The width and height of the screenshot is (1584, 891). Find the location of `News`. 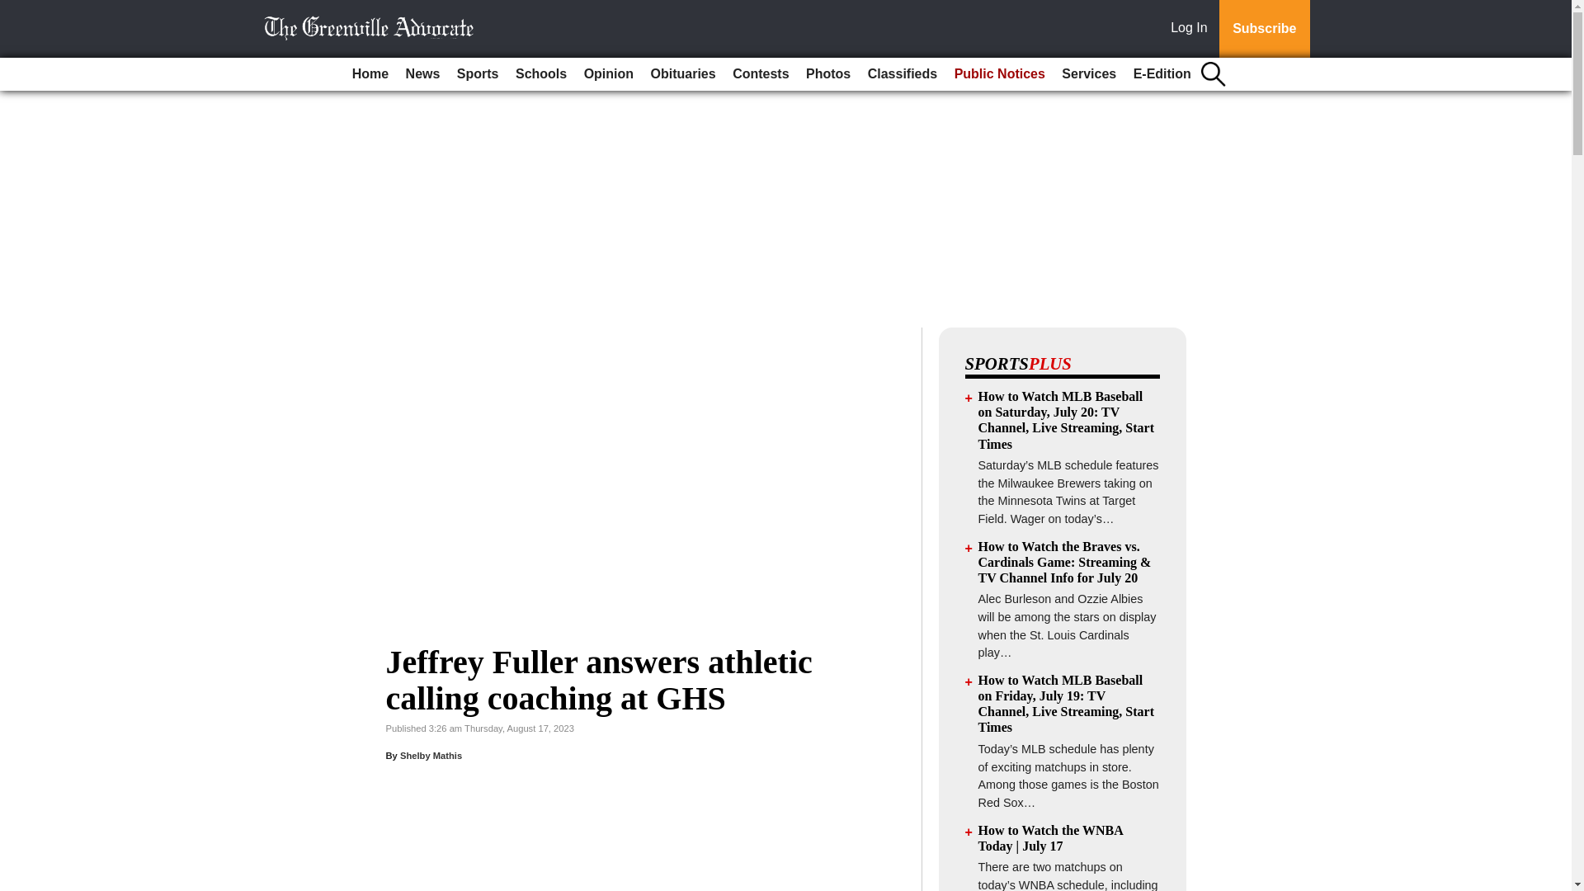

News is located at coordinates (422, 74).